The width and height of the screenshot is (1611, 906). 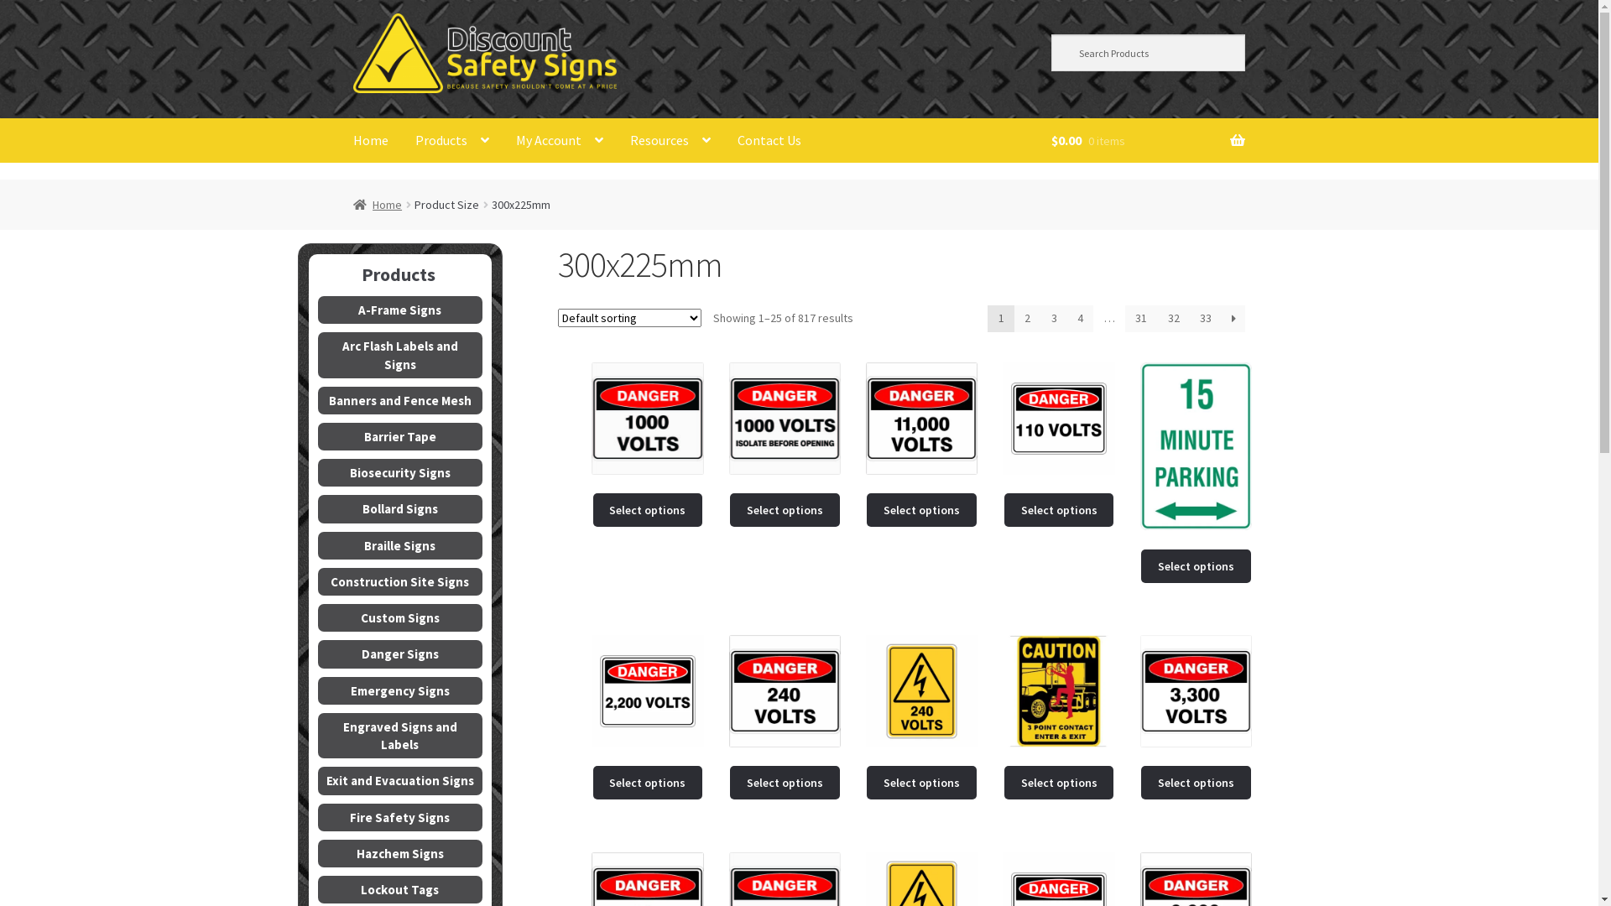 What do you see at coordinates (401, 436) in the screenshot?
I see `Barrier Tape` at bounding box center [401, 436].